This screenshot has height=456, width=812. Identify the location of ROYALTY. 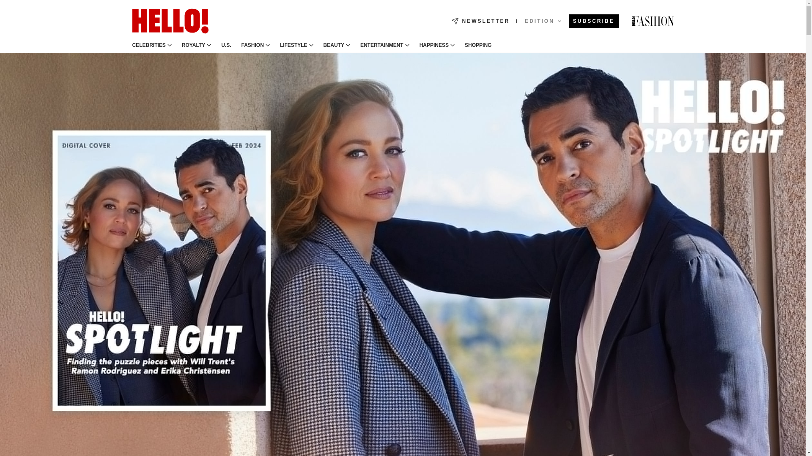
(194, 45).